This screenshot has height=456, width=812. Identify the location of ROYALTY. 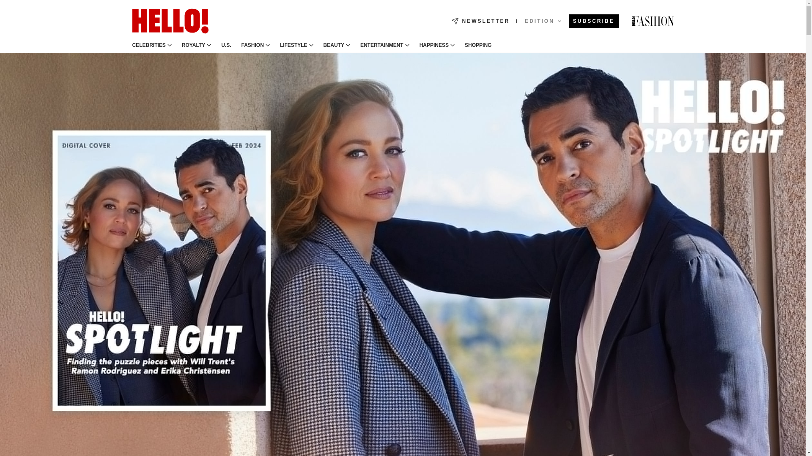
(194, 45).